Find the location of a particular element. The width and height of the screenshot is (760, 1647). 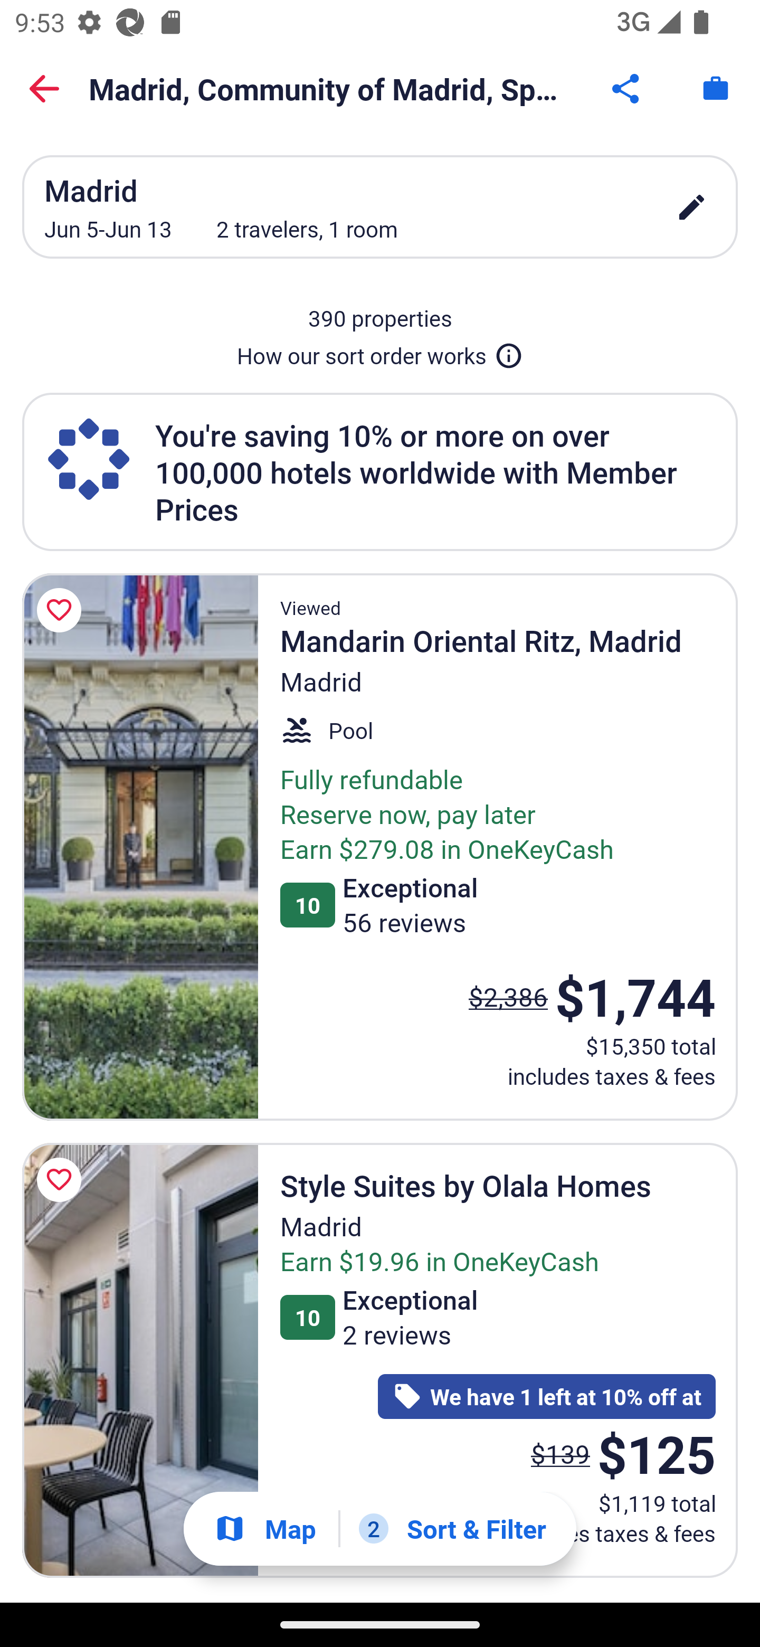

Madrid Jun 5-Jun 13 2 travelers, 1 room edit is located at coordinates (380, 206).